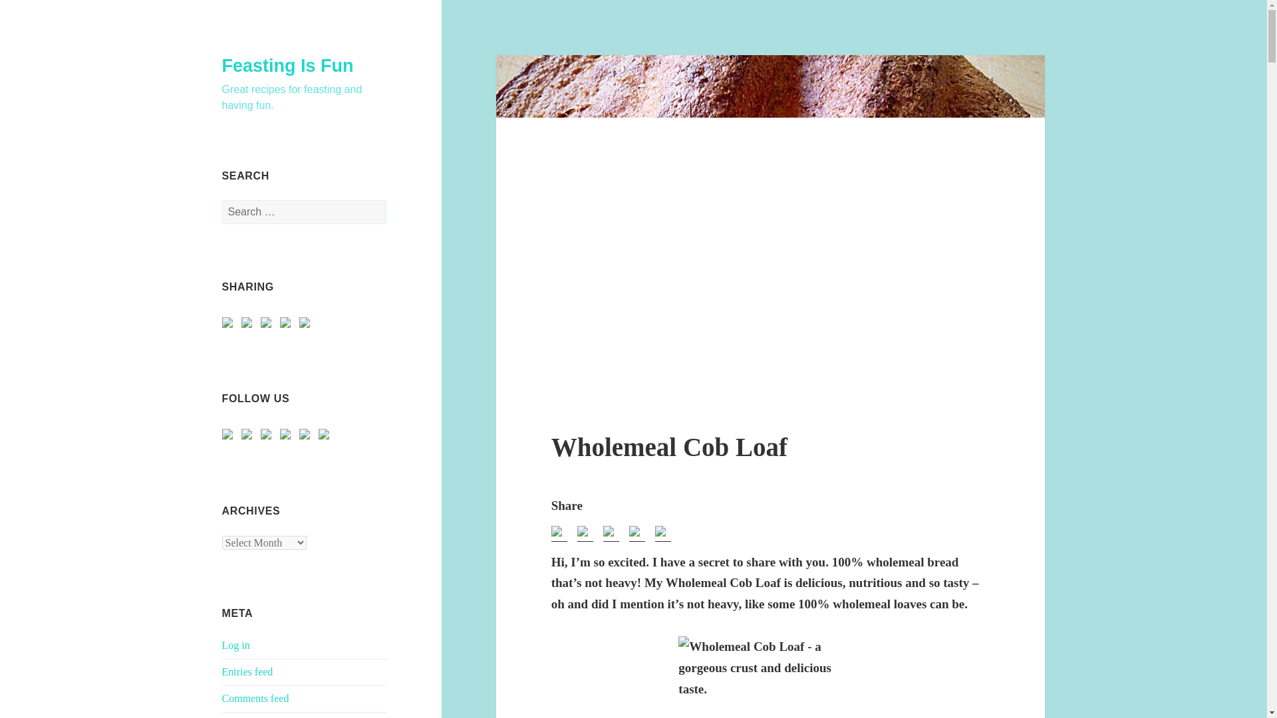 The width and height of the screenshot is (1277, 718). I want to click on Share on tumblr, so click(307, 325).